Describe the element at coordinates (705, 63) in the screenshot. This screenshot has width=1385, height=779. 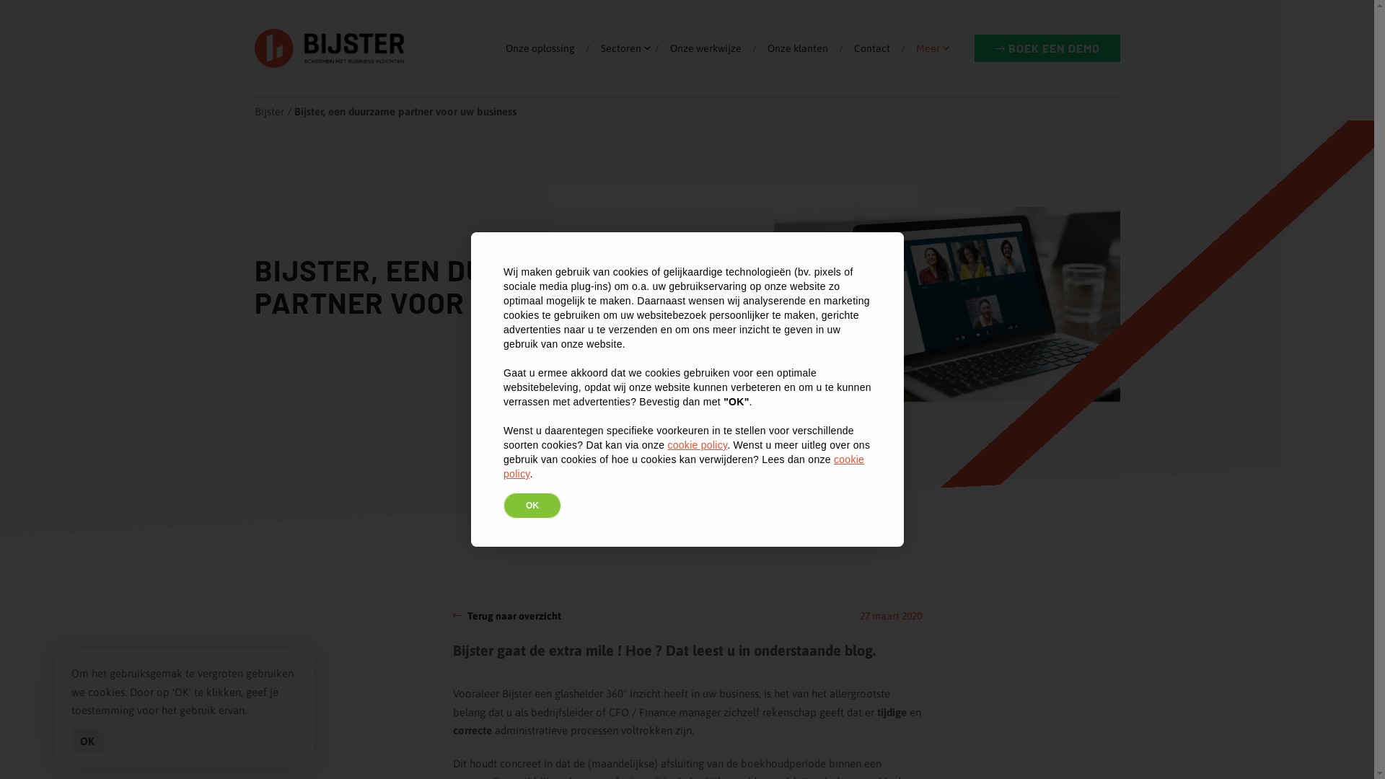
I see `Onze werkwijze` at that location.